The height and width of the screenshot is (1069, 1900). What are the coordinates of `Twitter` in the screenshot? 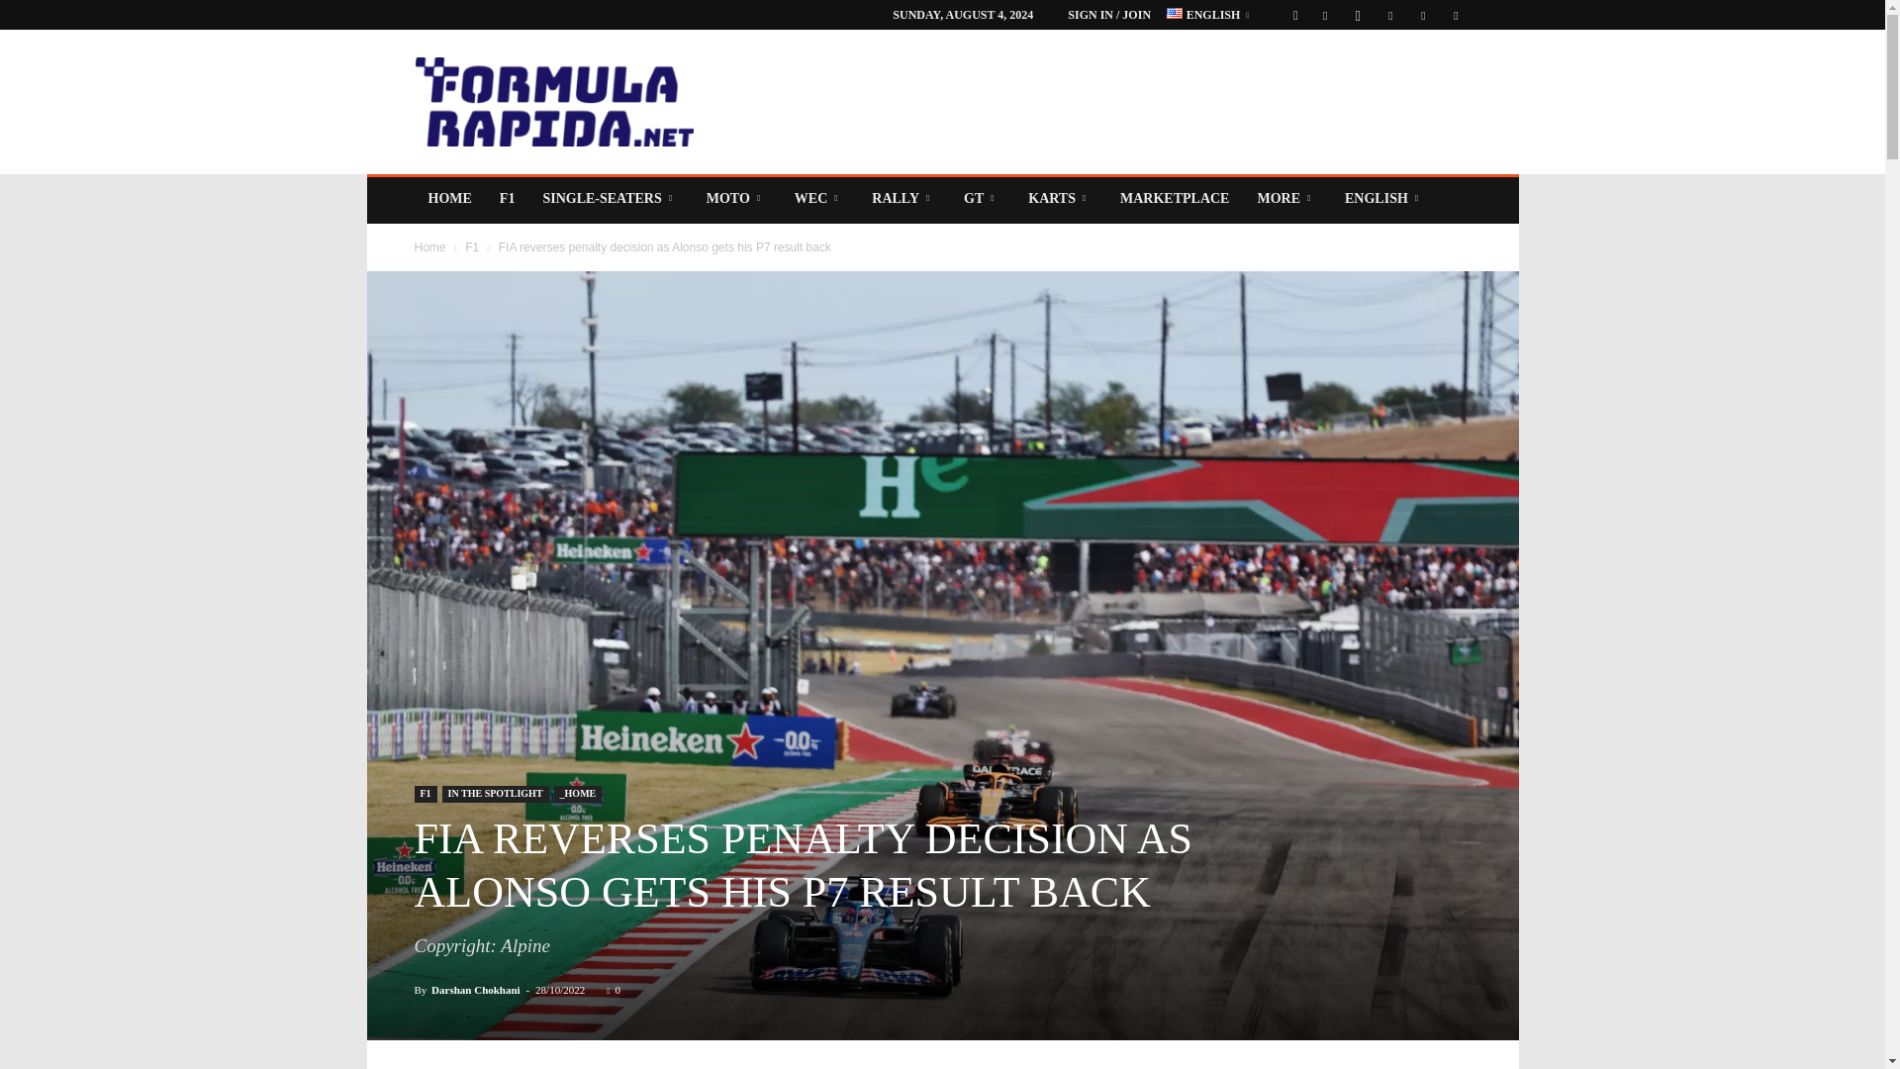 It's located at (1423, 15).